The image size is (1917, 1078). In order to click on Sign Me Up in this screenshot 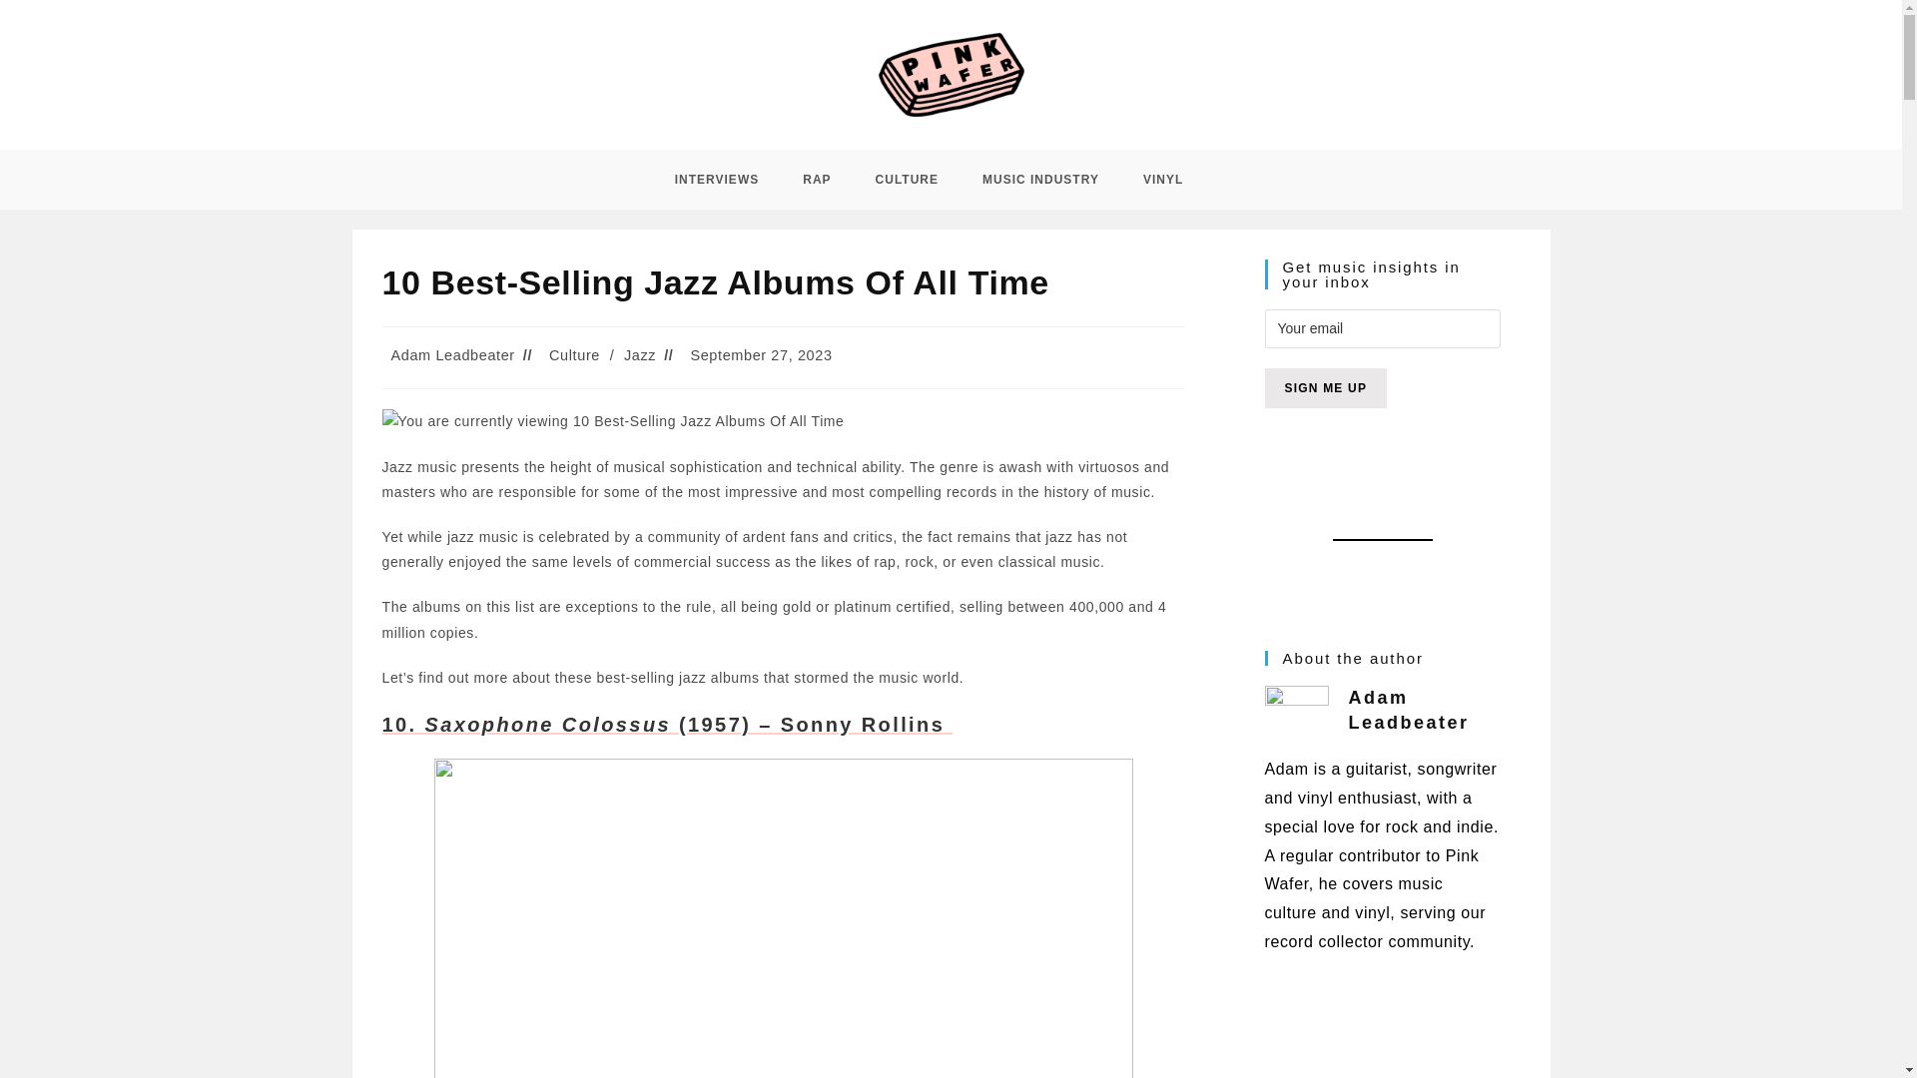, I will do `click(1324, 388)`.